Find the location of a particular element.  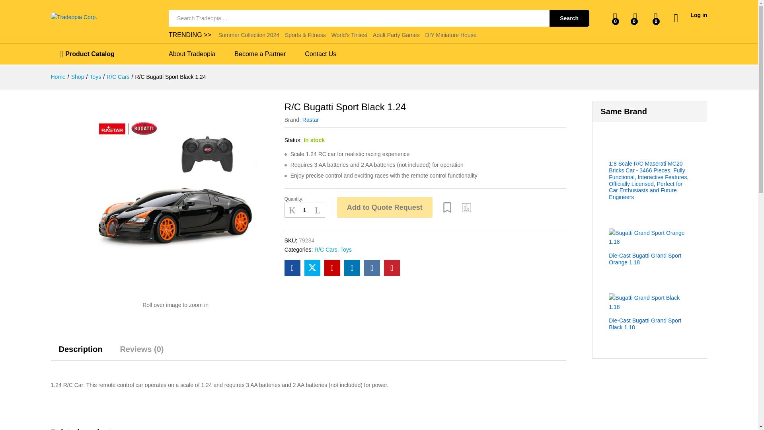

Wishlist is located at coordinates (447, 207).